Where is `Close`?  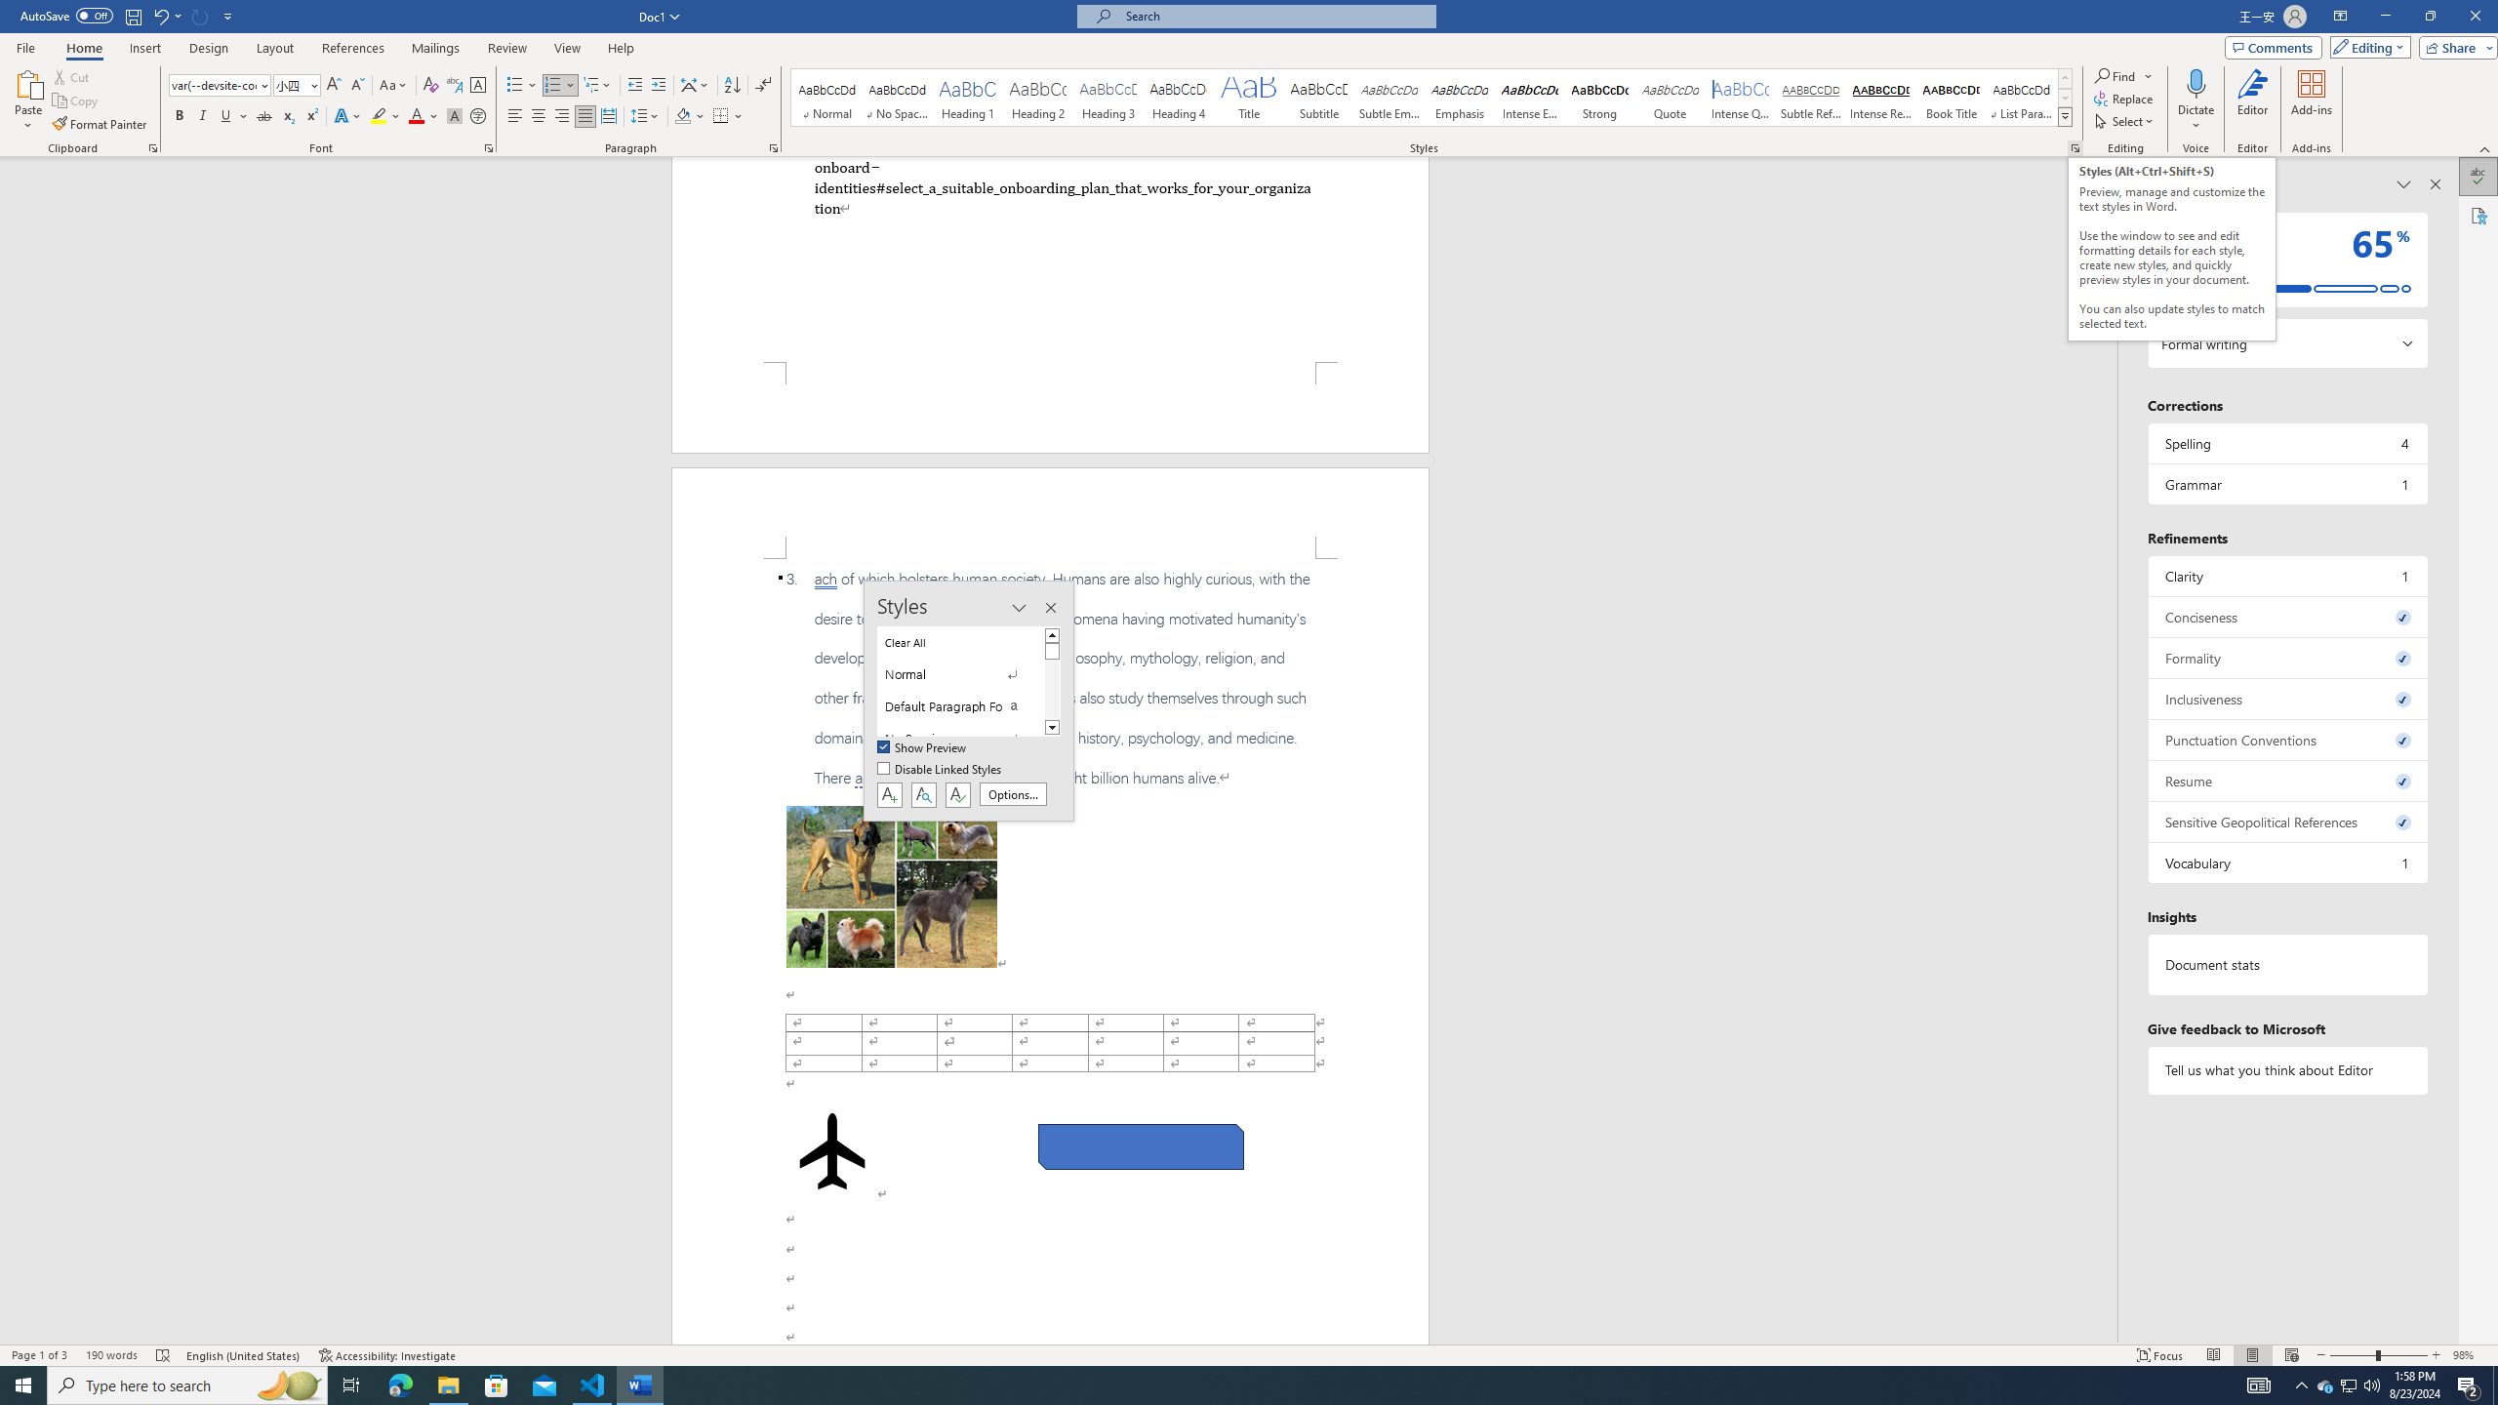
Close is located at coordinates (2475, 17).